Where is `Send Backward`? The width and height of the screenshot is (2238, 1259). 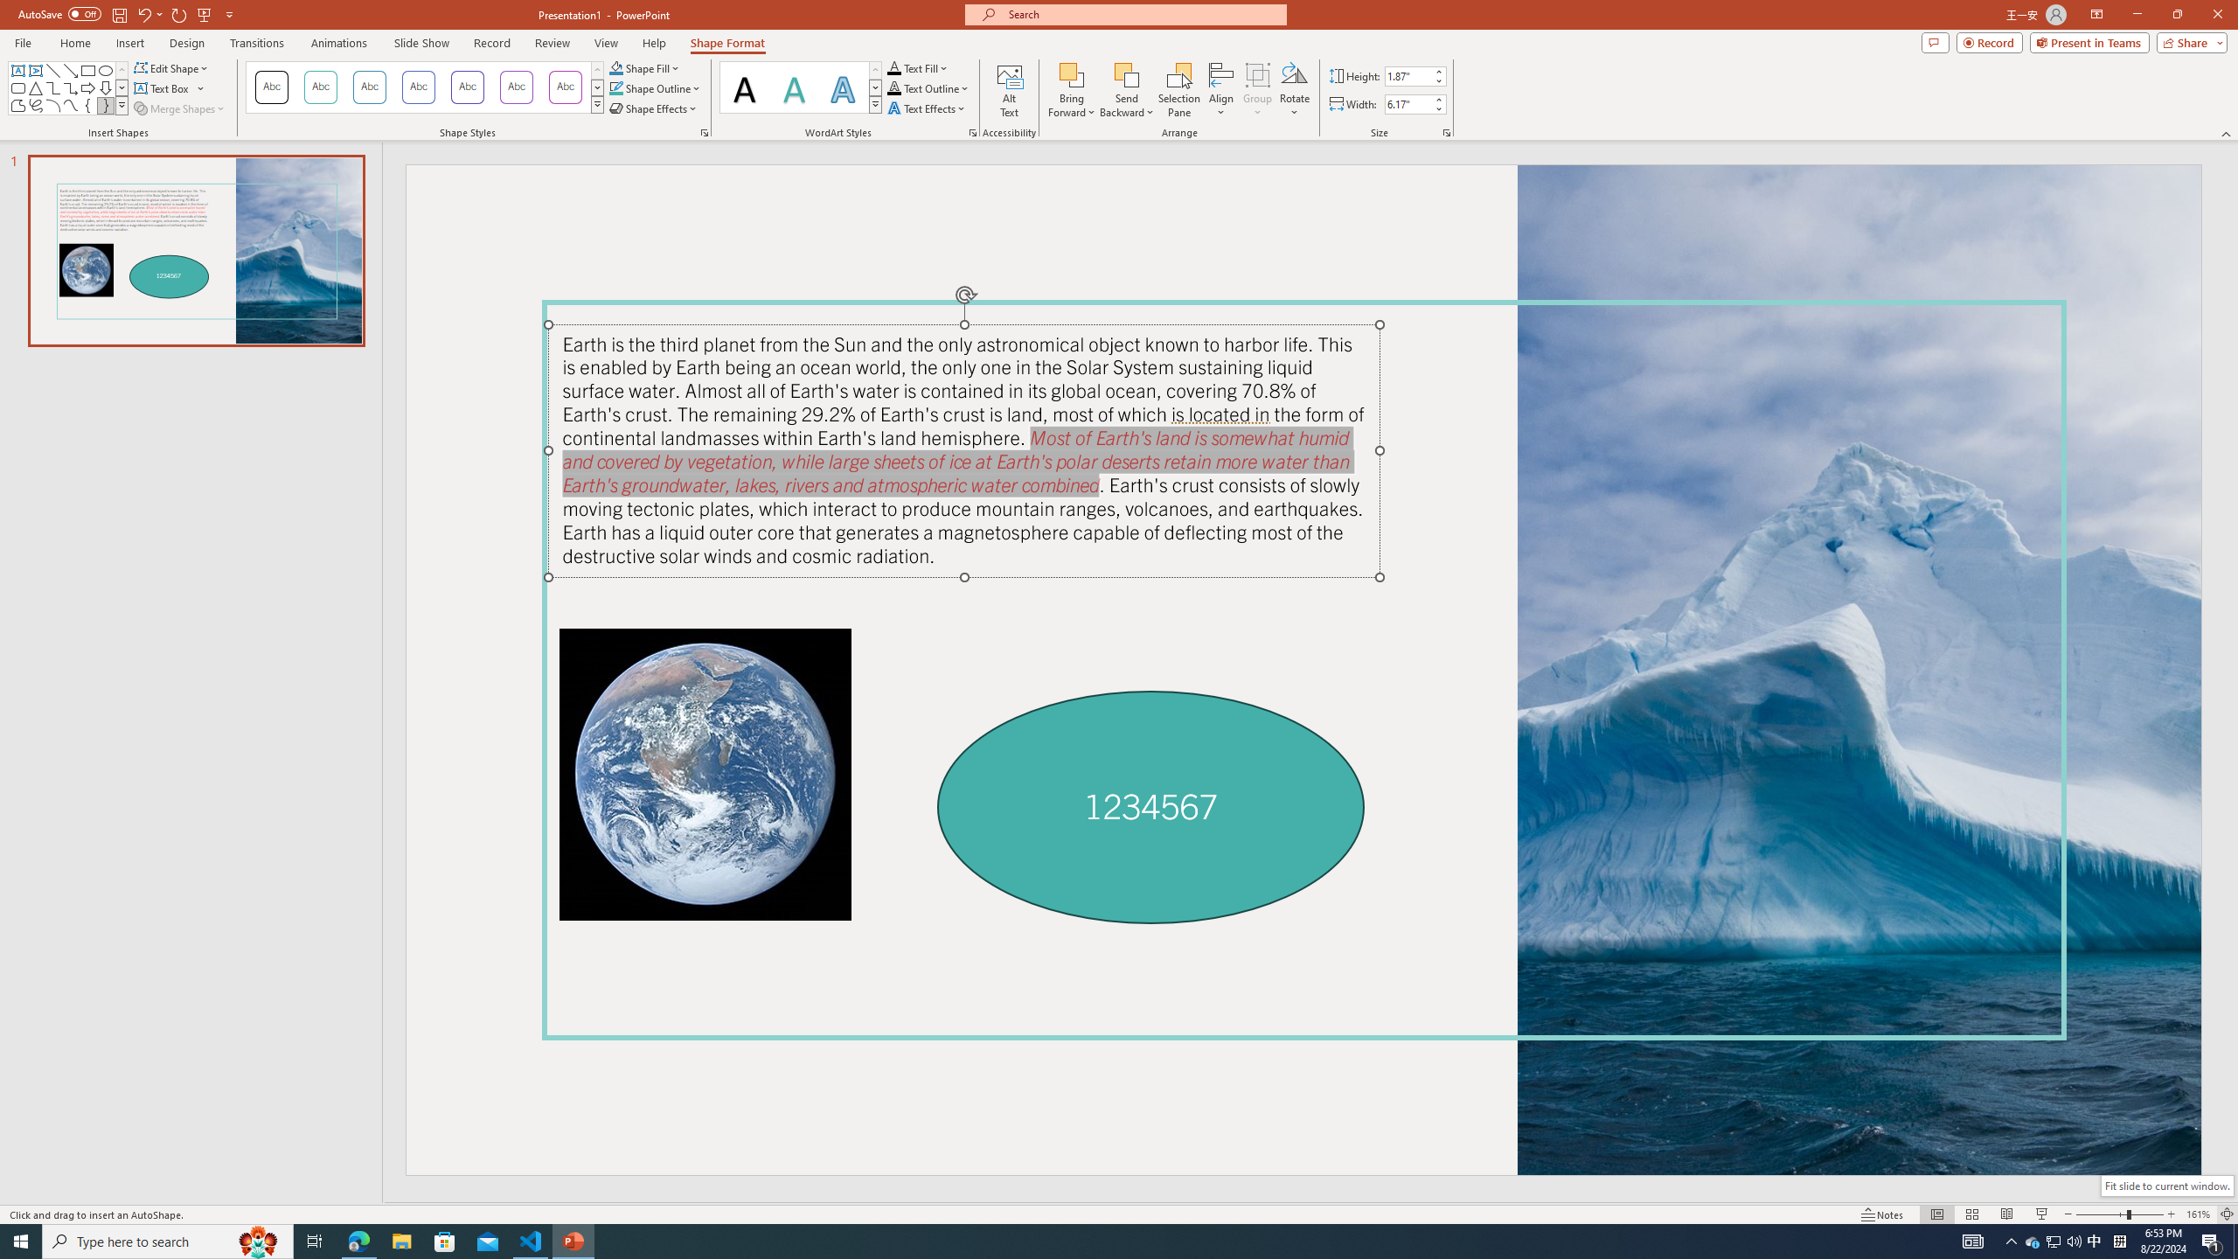
Send Backward is located at coordinates (1128, 74).